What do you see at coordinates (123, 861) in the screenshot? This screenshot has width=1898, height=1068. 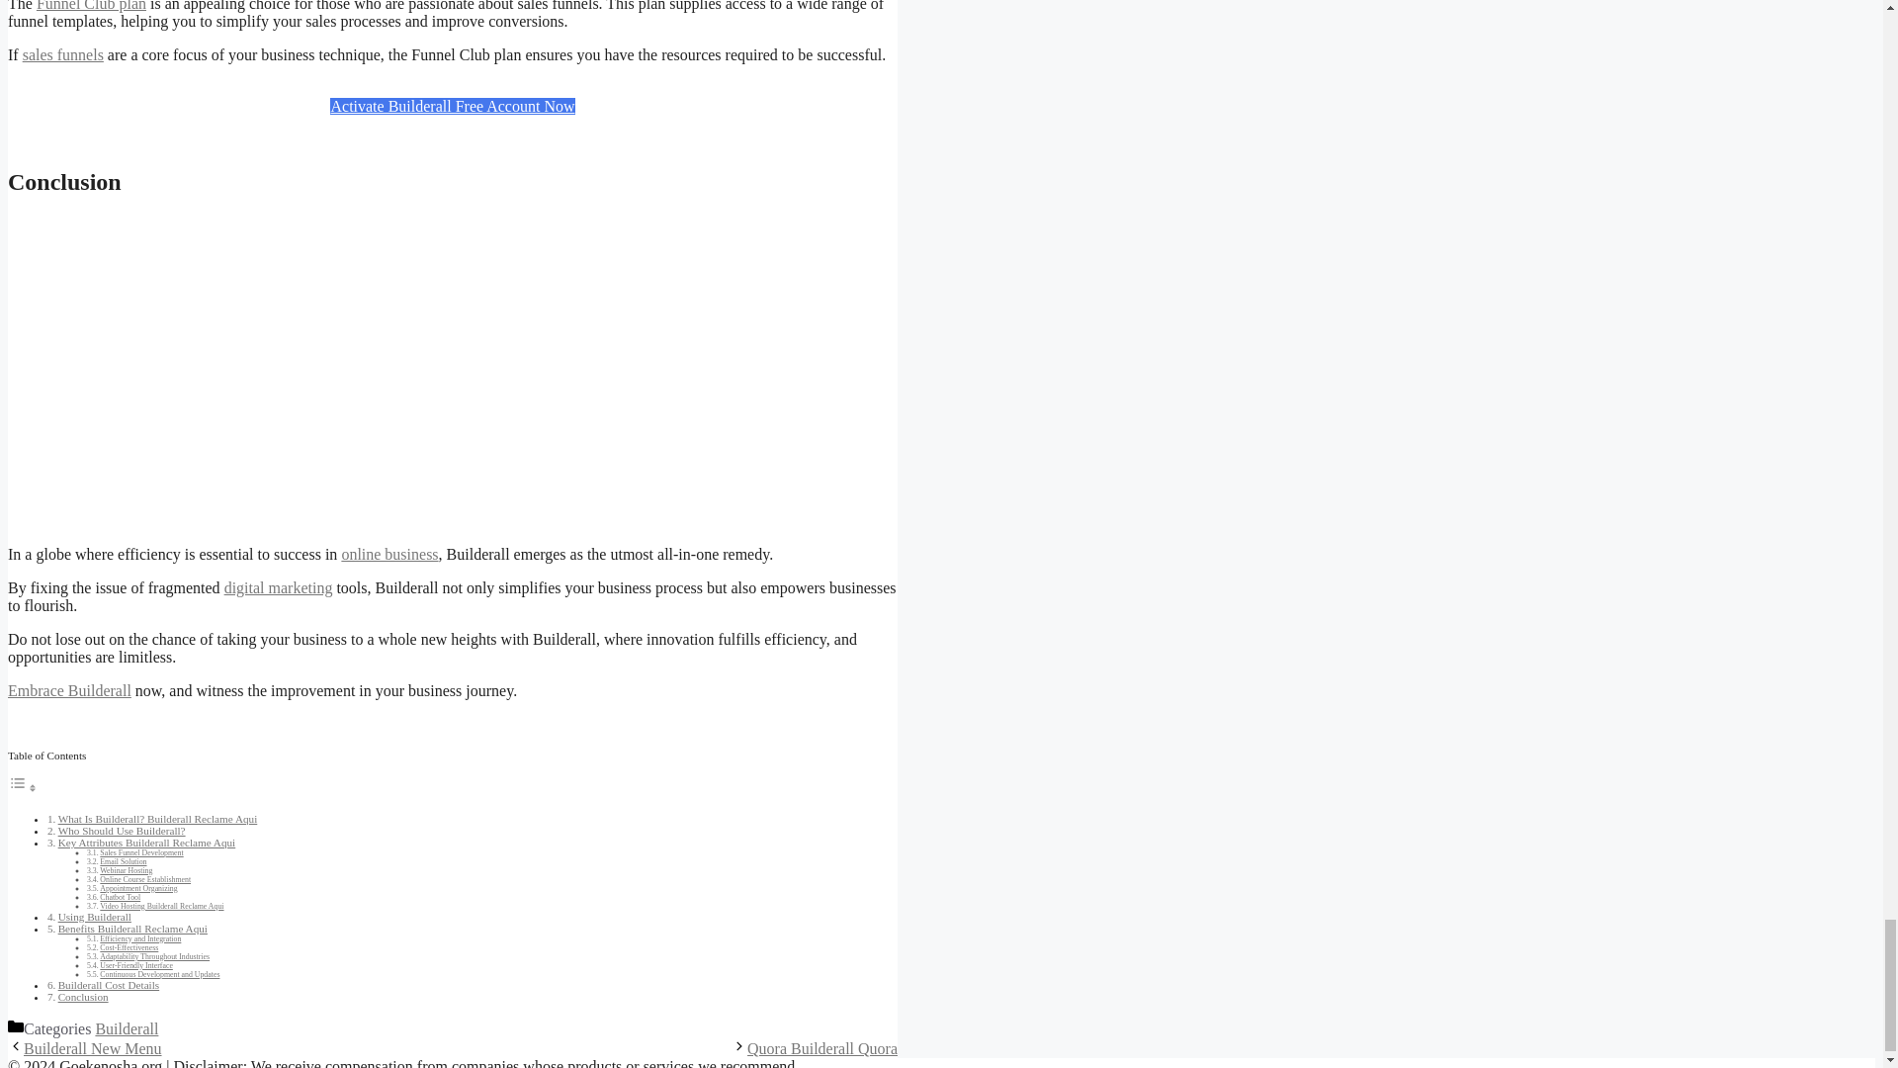 I see `Email Solution` at bounding box center [123, 861].